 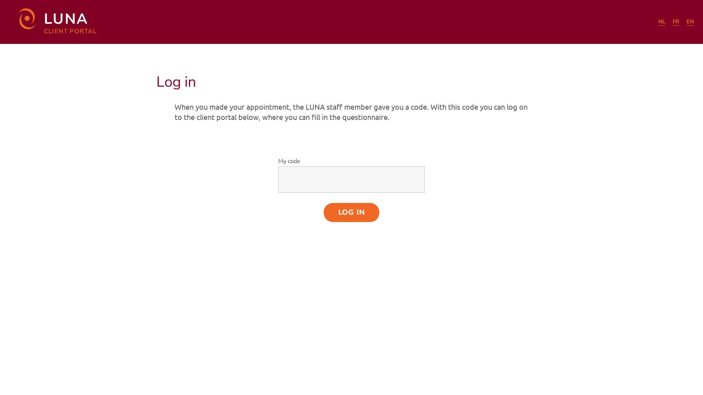 What do you see at coordinates (676, 22) in the screenshot?
I see `FR` at bounding box center [676, 22].